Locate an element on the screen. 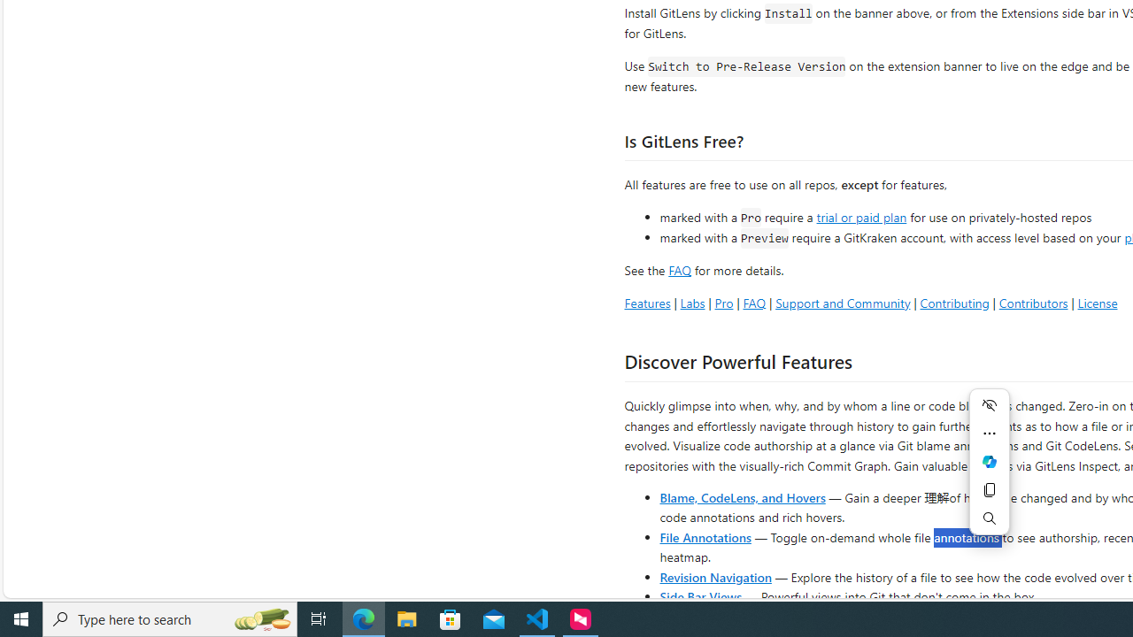  FAQ is located at coordinates (754, 303).